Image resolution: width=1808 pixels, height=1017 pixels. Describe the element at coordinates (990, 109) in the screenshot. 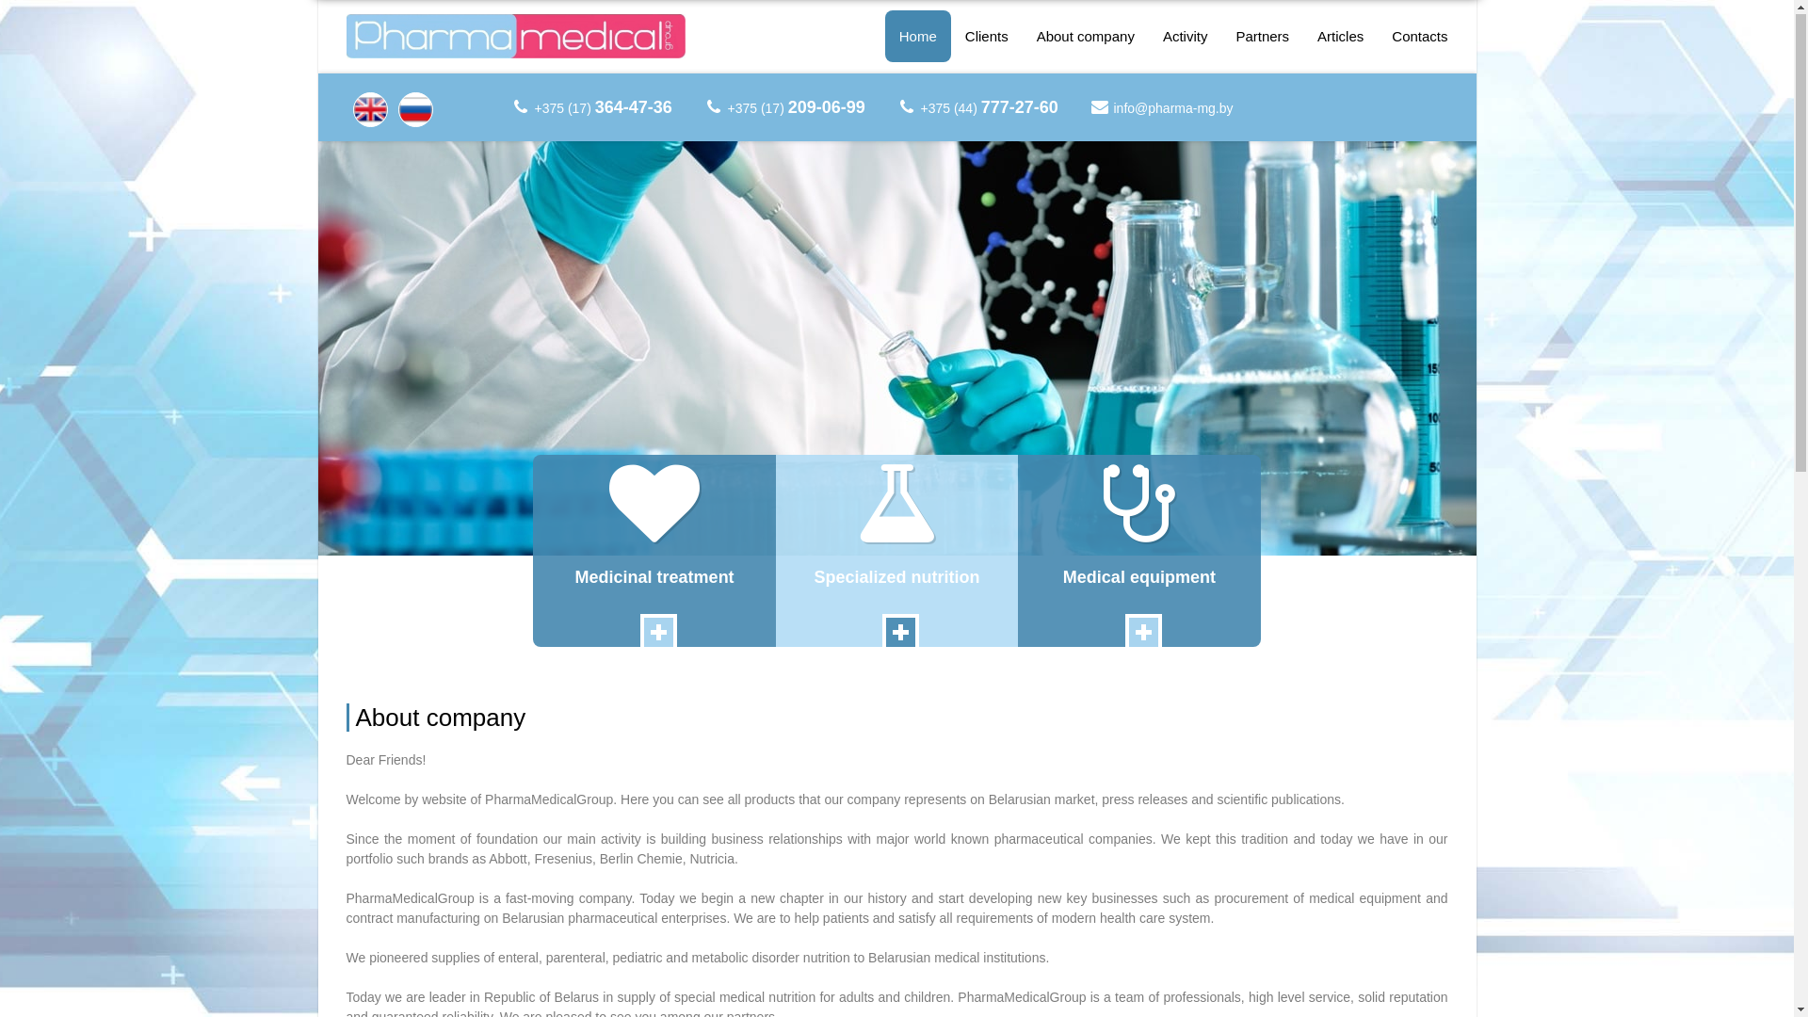

I see `+375 (44) 777-27-60` at that location.